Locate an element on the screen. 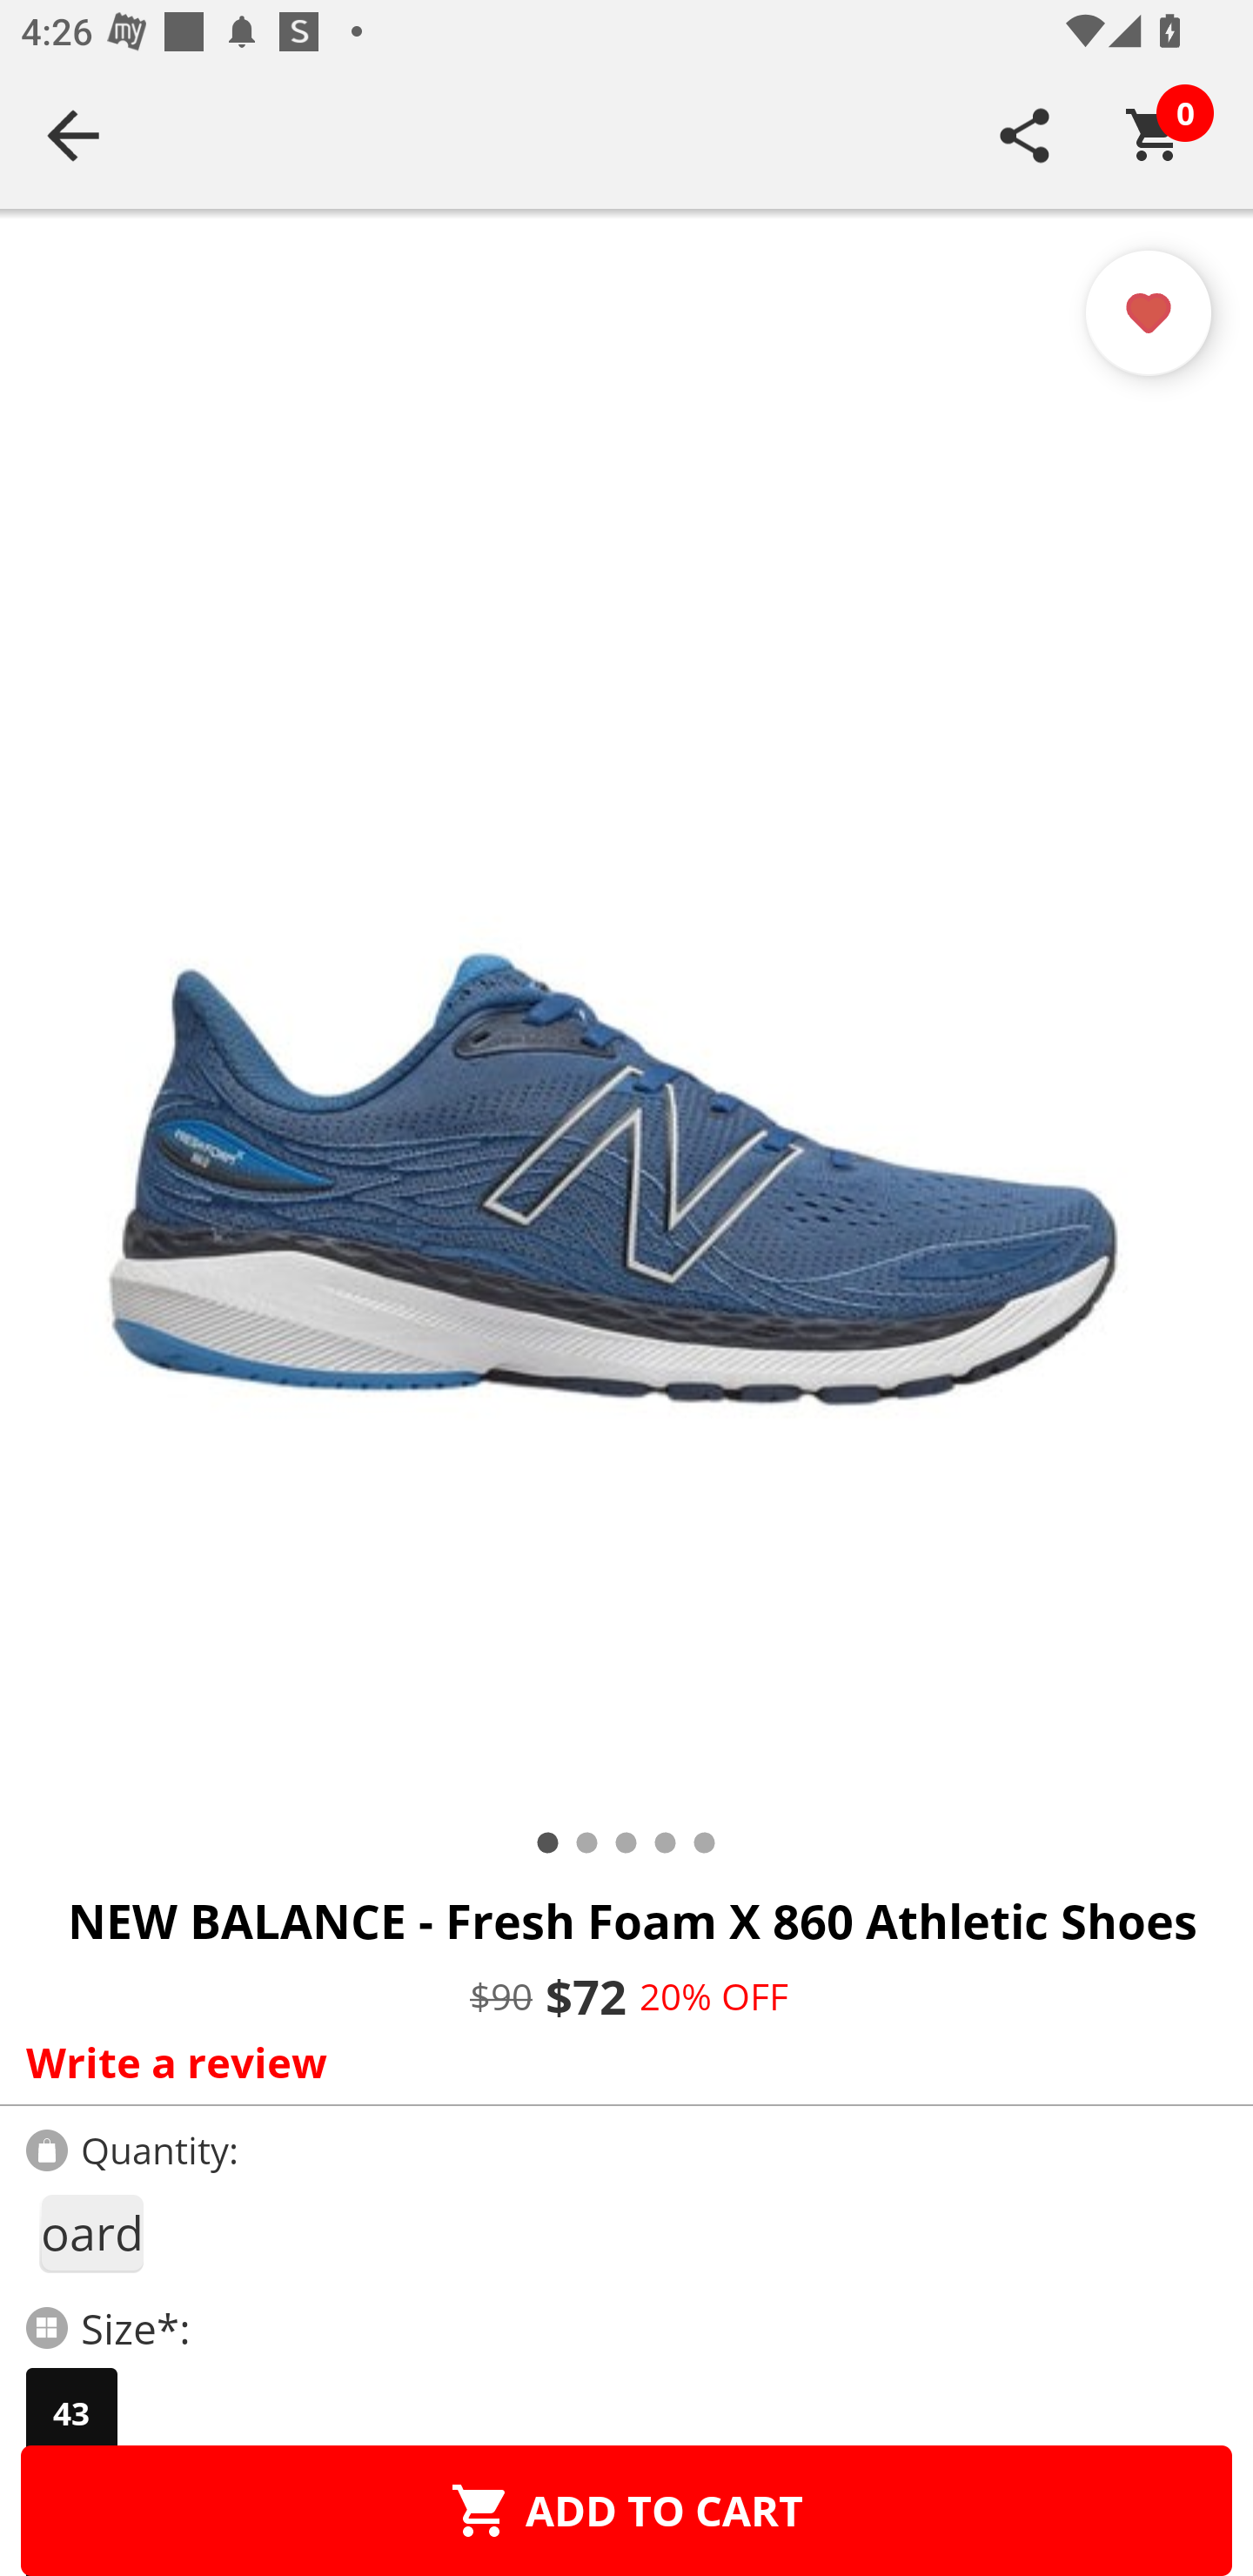 The width and height of the screenshot is (1253, 2576). 43 is located at coordinates (71, 2413).